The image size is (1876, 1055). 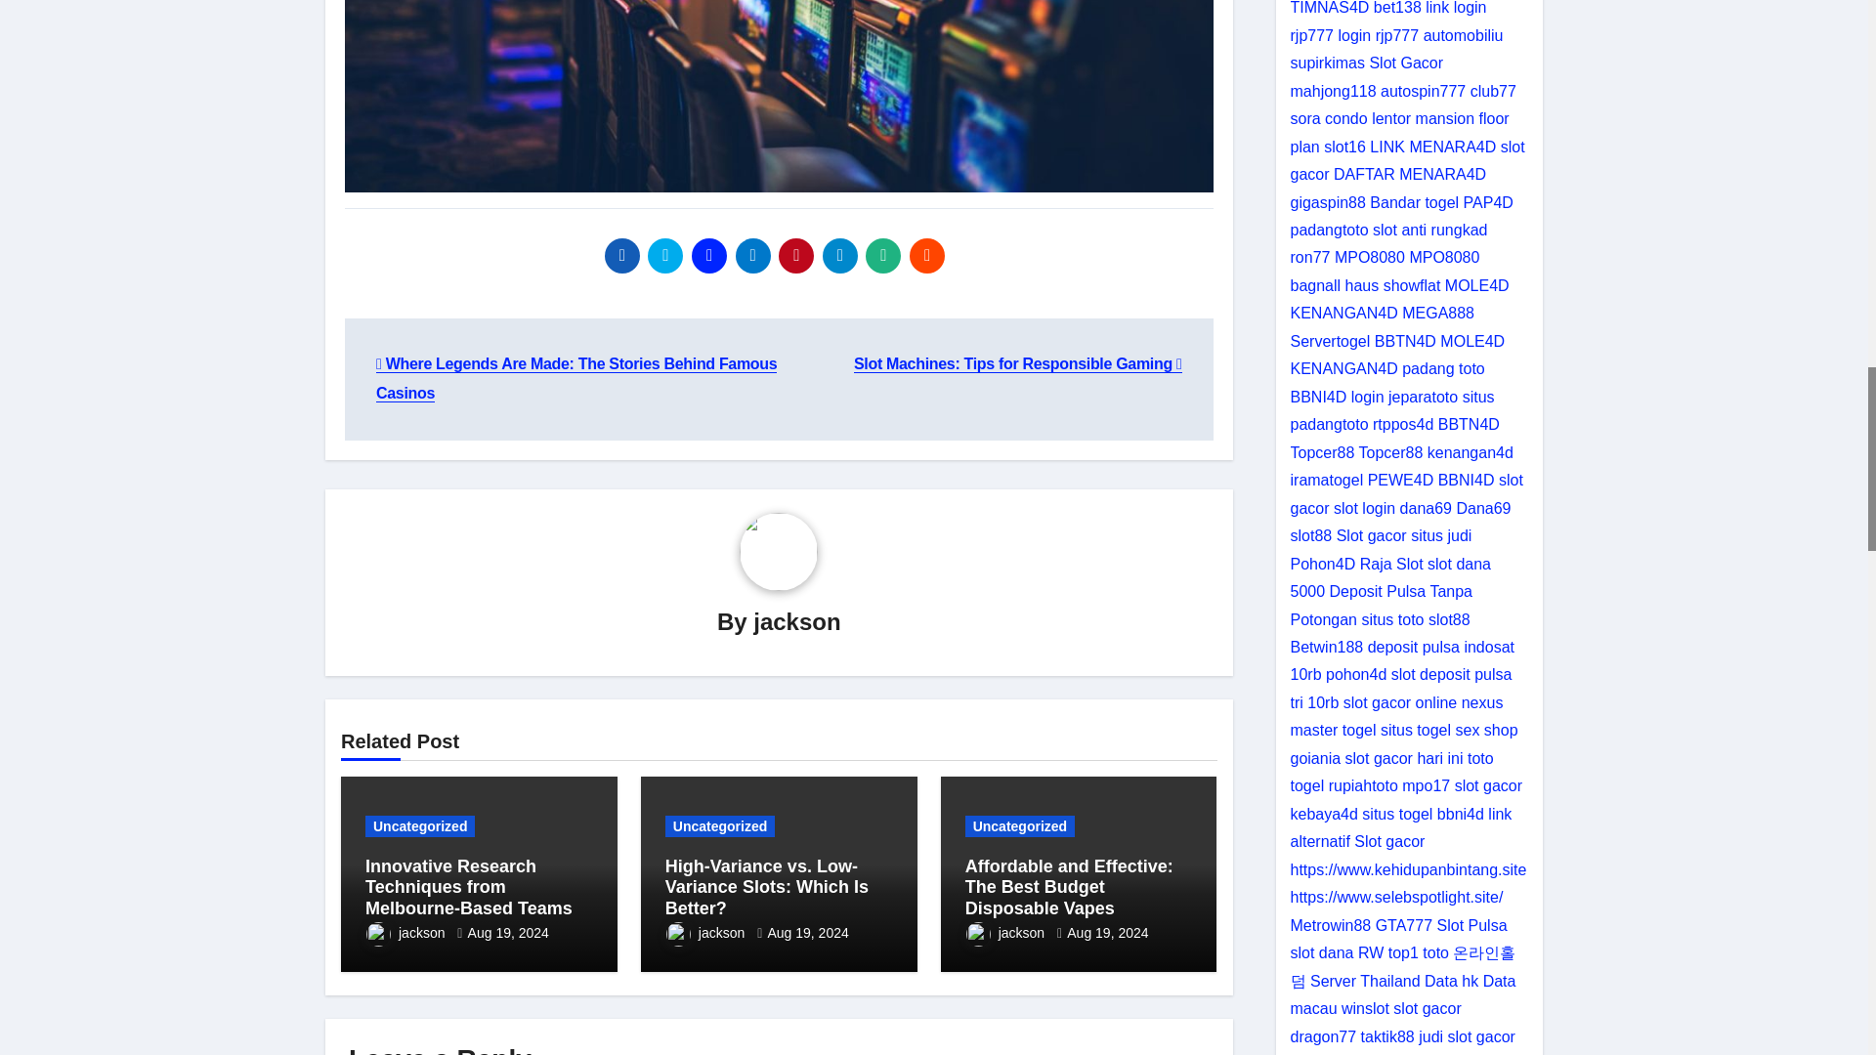 I want to click on Slot Machines: Tips for Responsible Gaming, so click(x=1017, y=363).